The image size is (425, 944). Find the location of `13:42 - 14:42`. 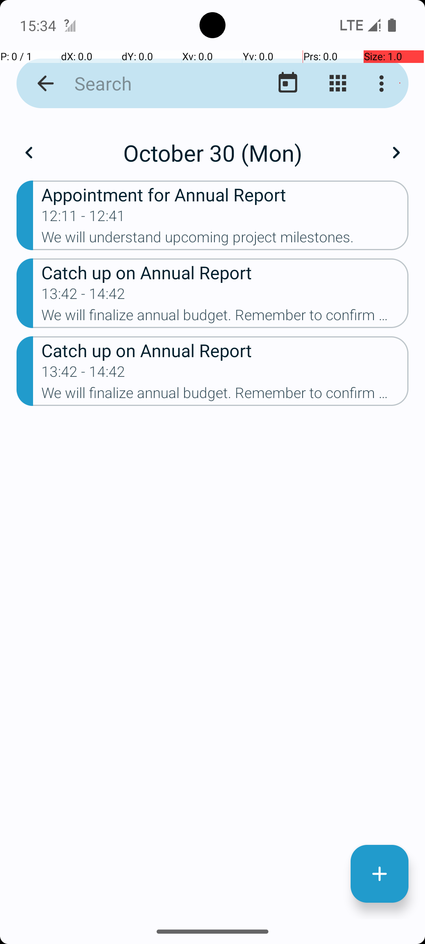

13:42 - 14:42 is located at coordinates (83, 296).